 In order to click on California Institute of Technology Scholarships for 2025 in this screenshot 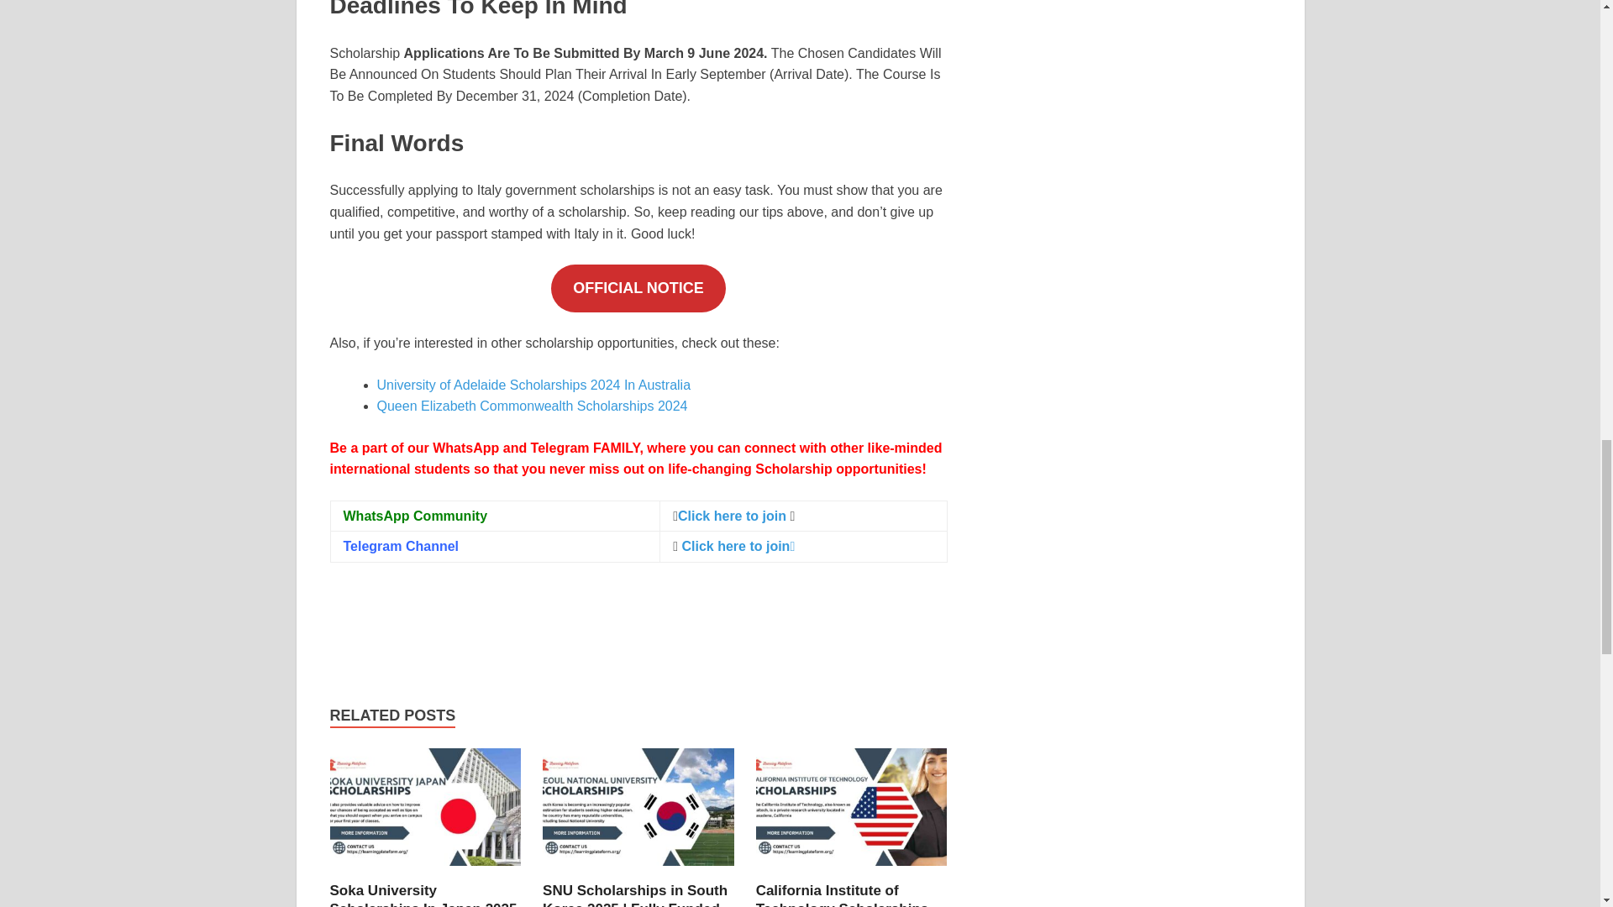, I will do `click(842, 894)`.